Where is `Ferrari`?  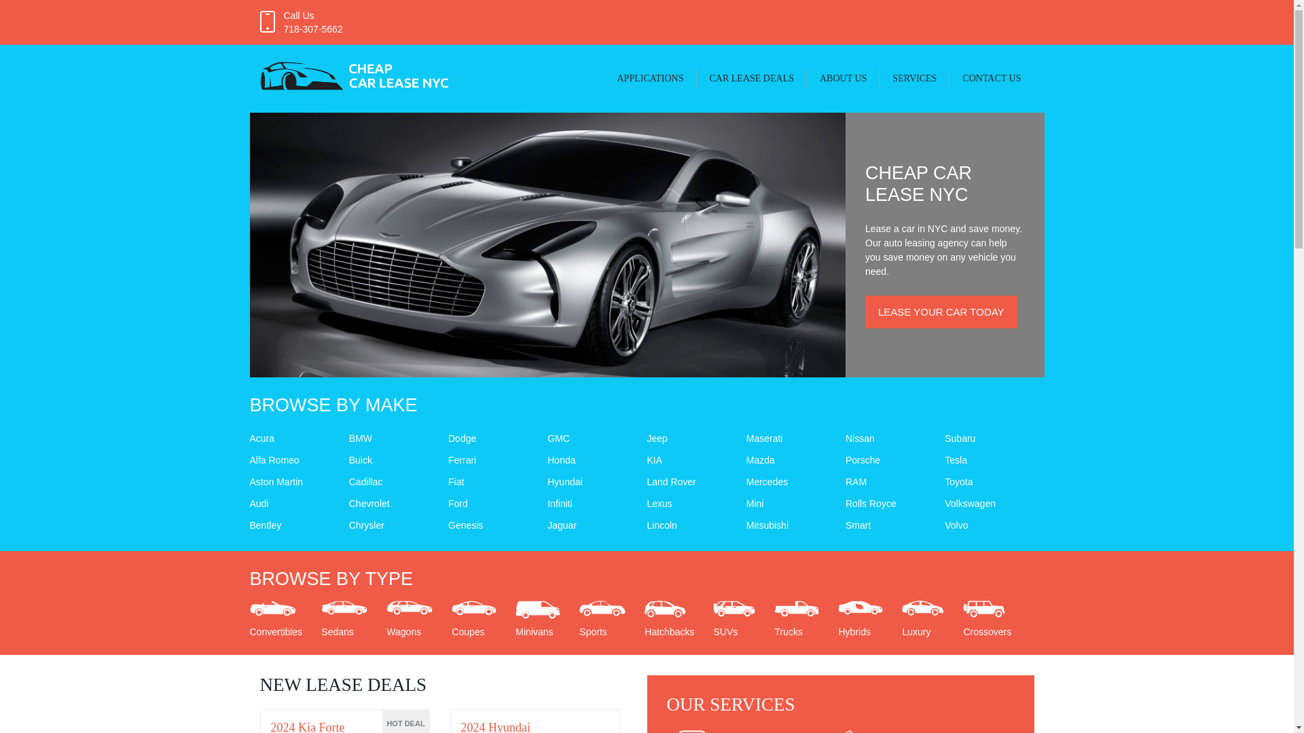 Ferrari is located at coordinates (462, 459).